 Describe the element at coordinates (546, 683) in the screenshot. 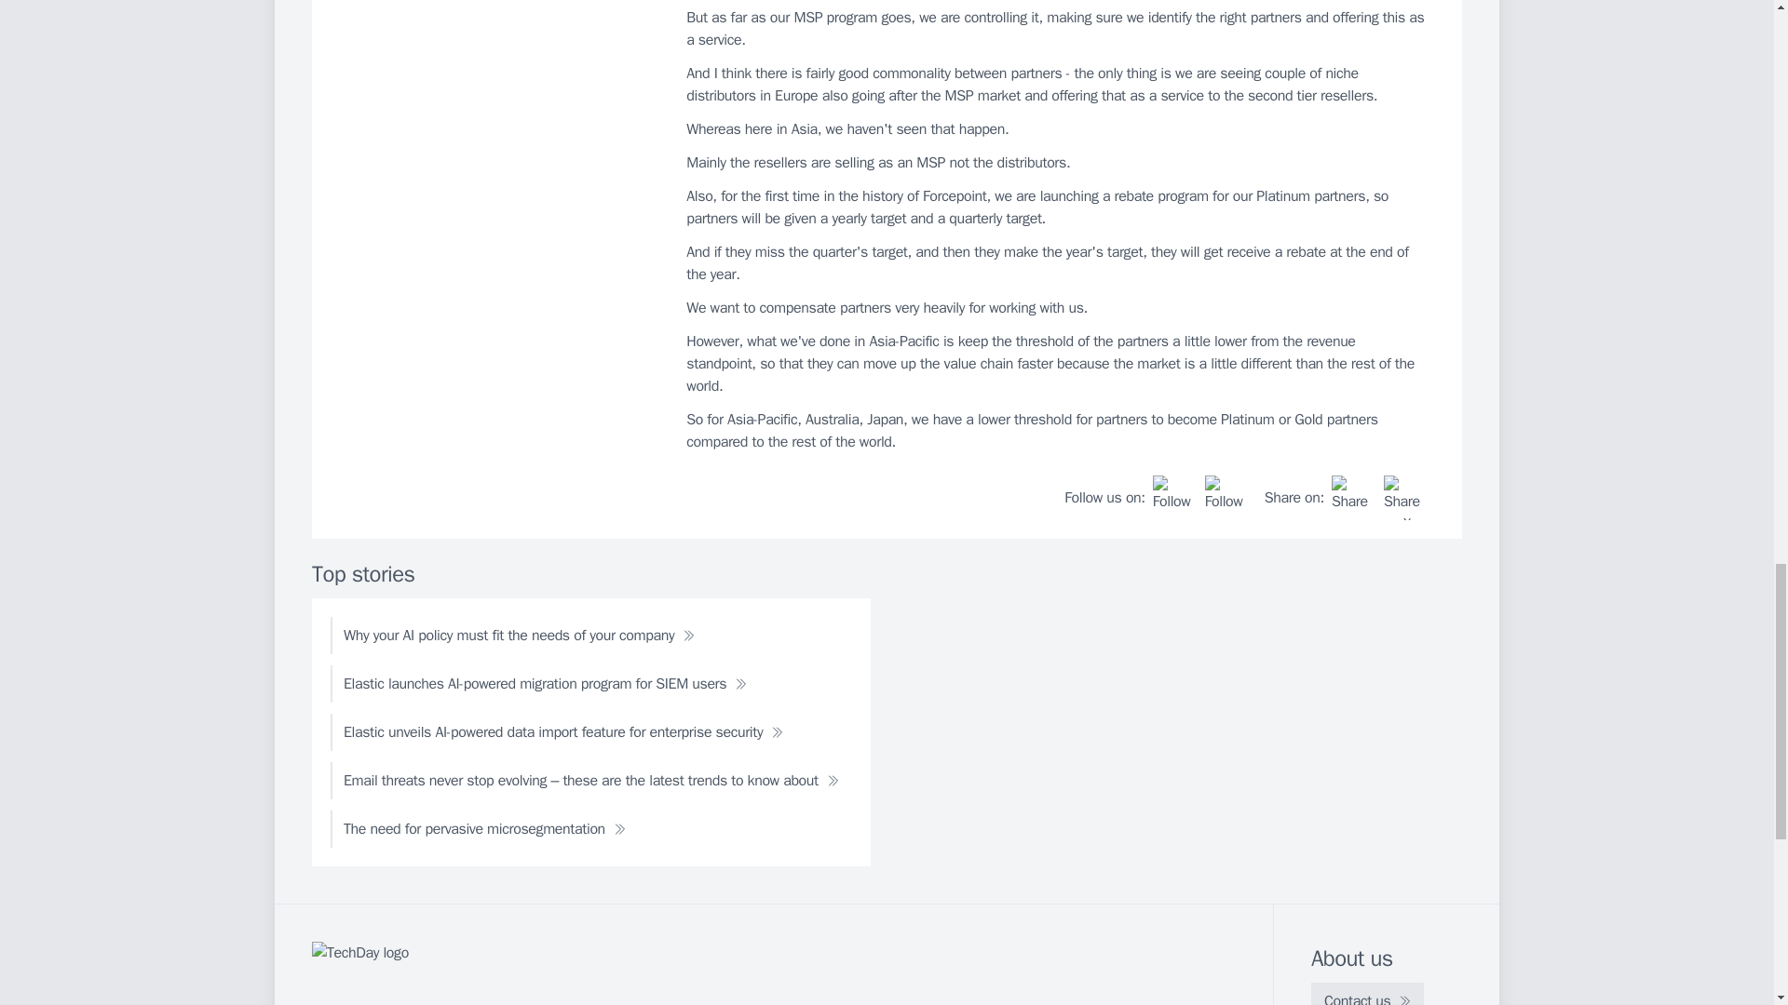

I see `Elastic launches AI-powered migration program for SIEM users` at that location.